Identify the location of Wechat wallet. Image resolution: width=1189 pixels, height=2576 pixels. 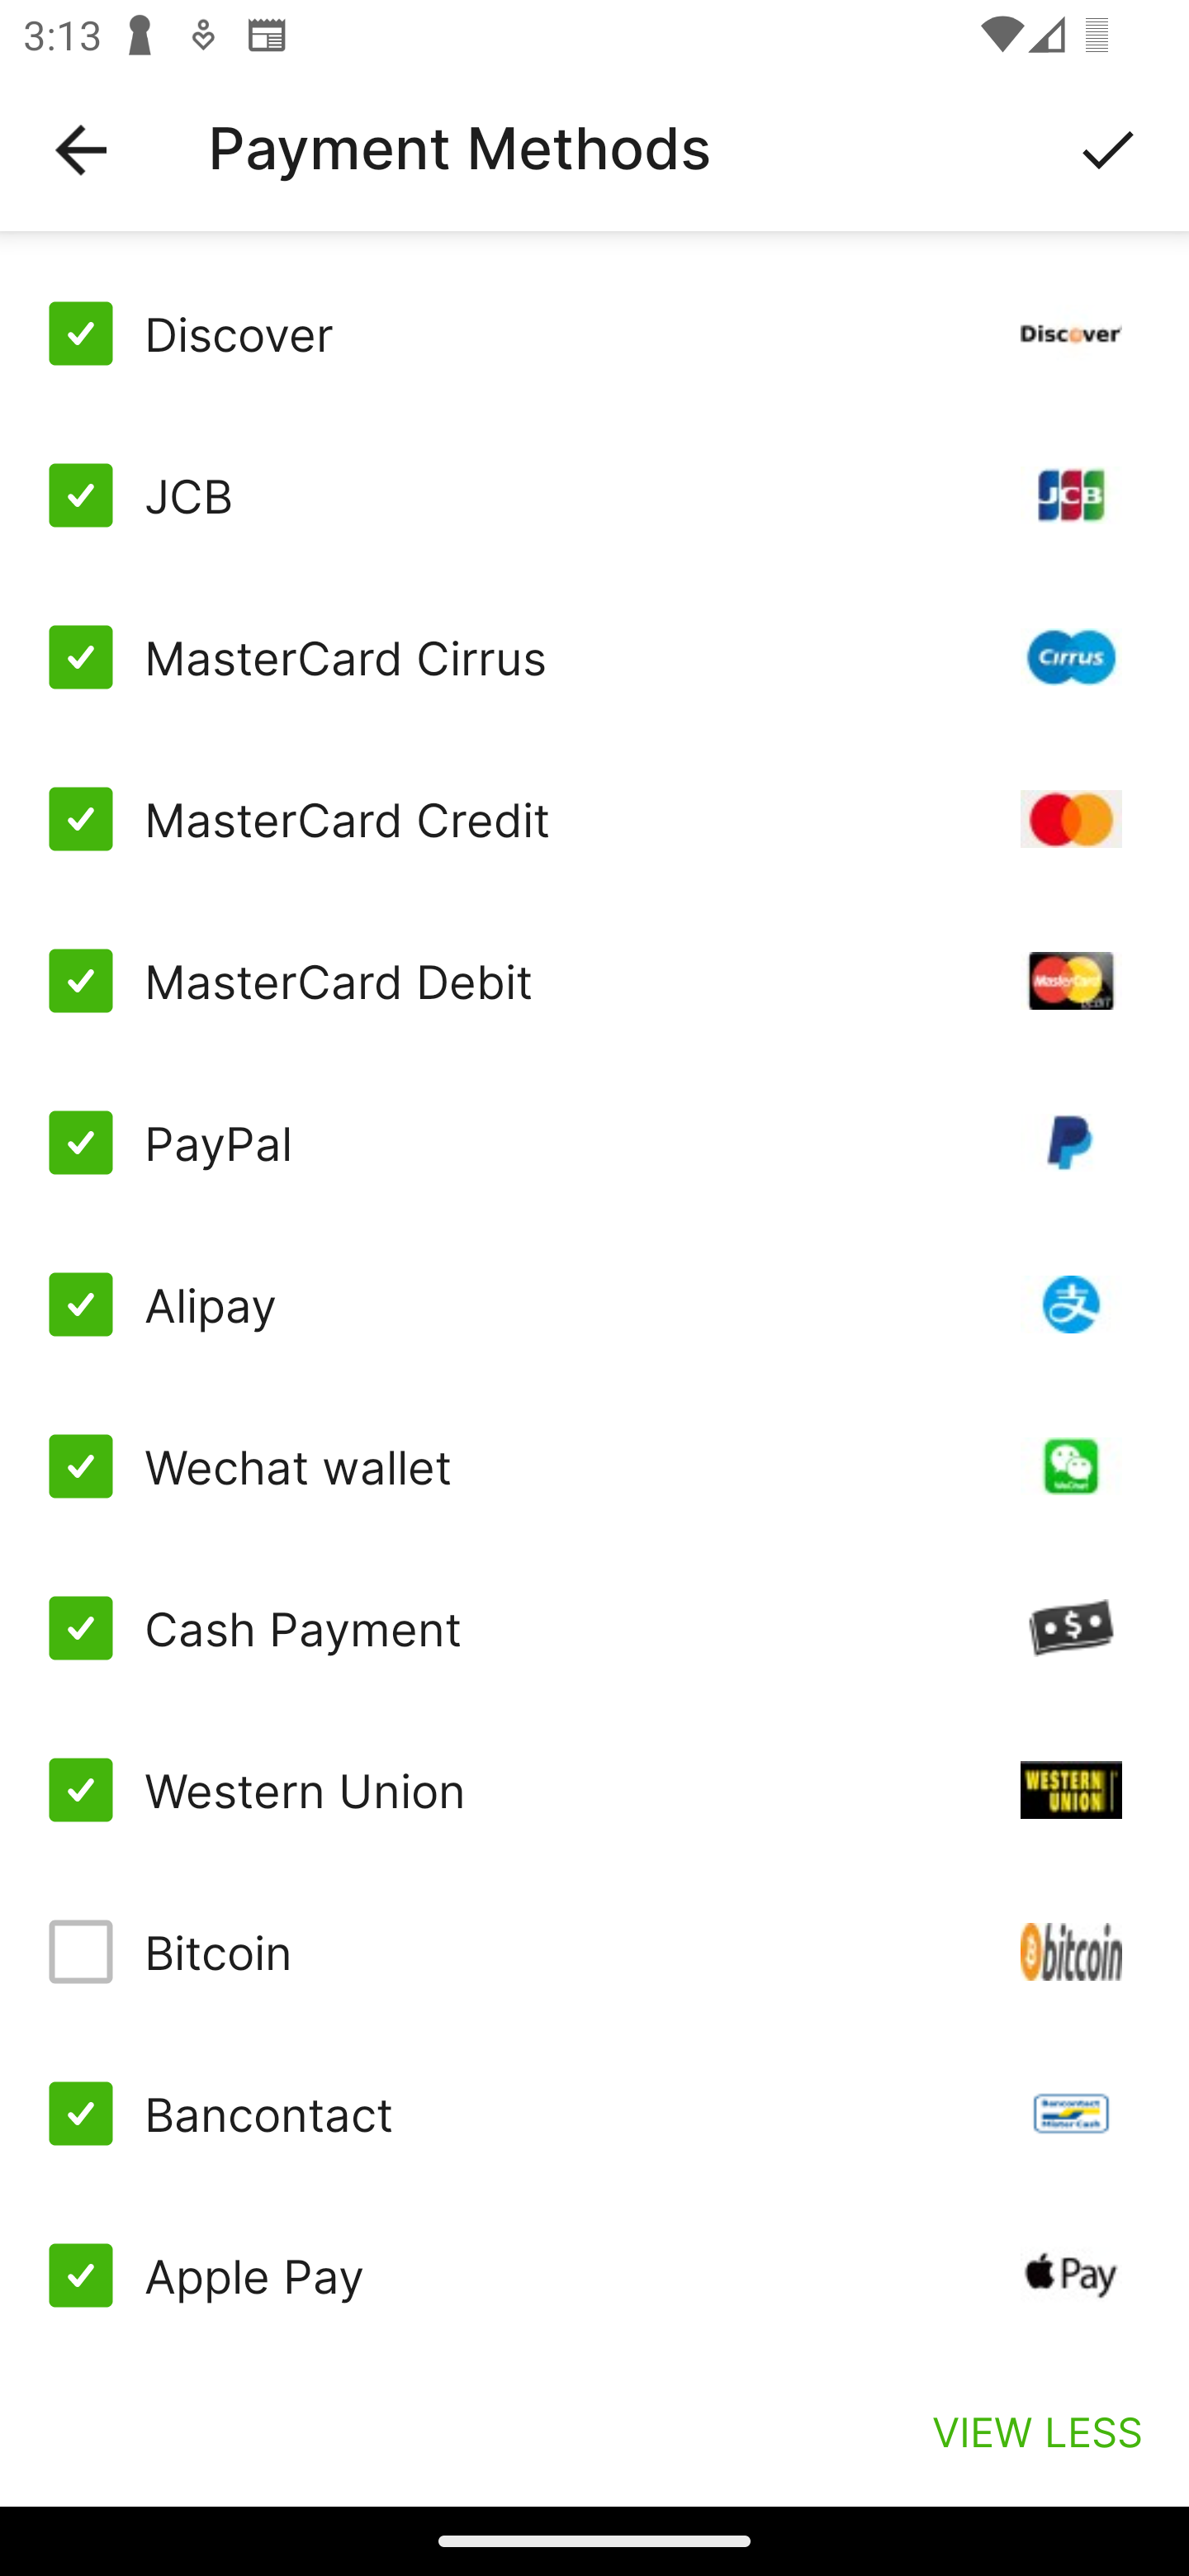
(594, 1466).